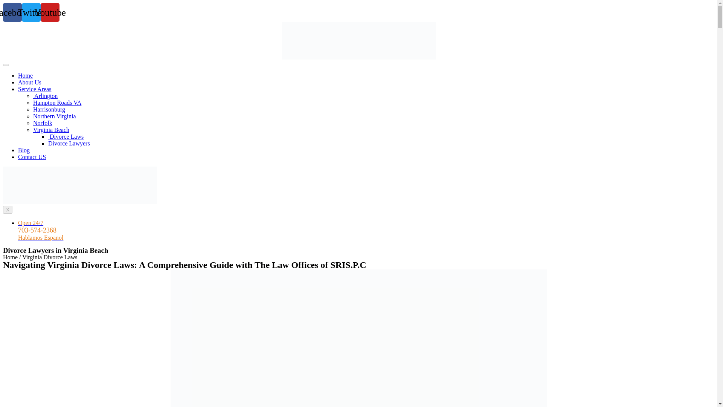 The image size is (723, 407). What do you see at coordinates (24, 150) in the screenshot?
I see `Blog` at bounding box center [24, 150].